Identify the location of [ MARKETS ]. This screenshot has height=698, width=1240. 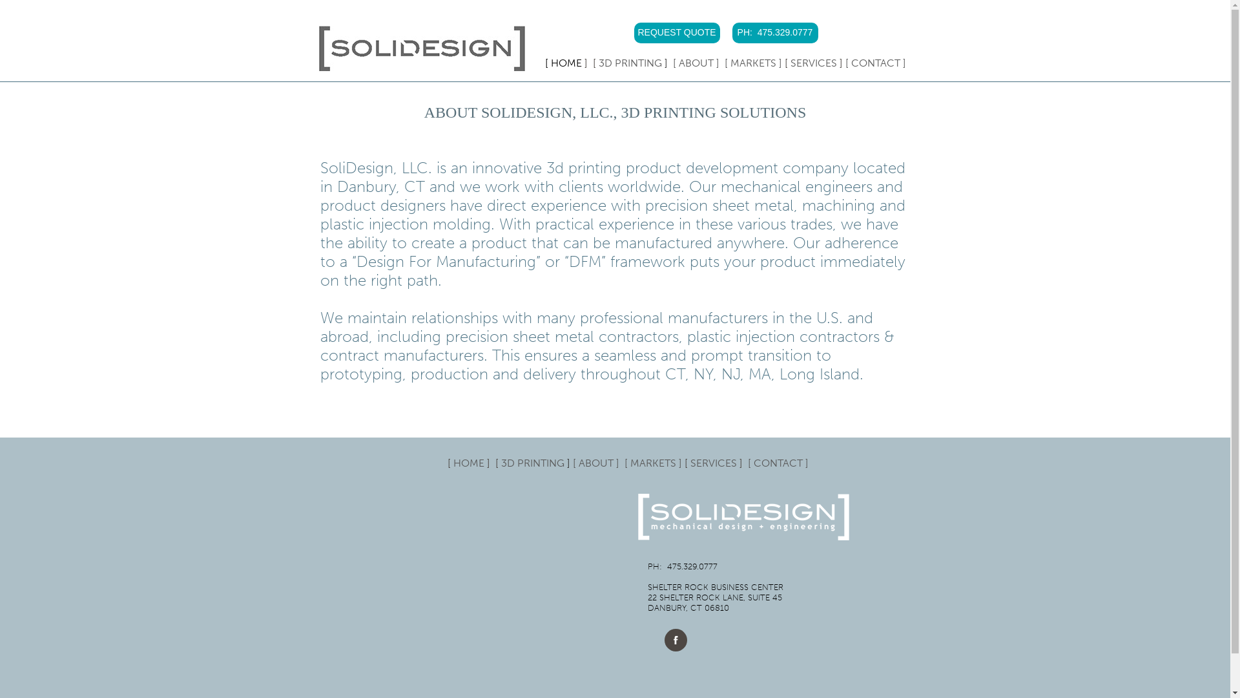
(753, 63).